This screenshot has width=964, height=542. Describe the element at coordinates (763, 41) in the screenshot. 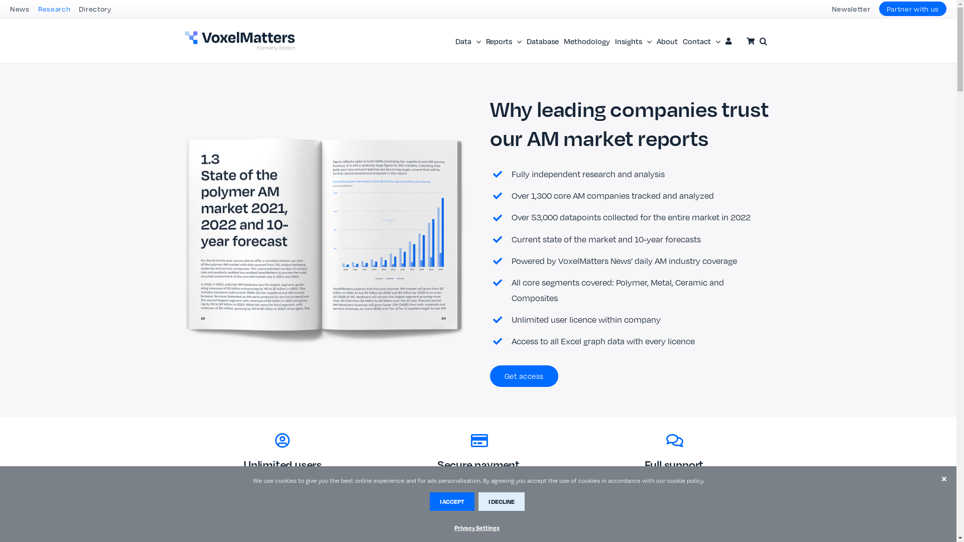

I see `Search` at that location.